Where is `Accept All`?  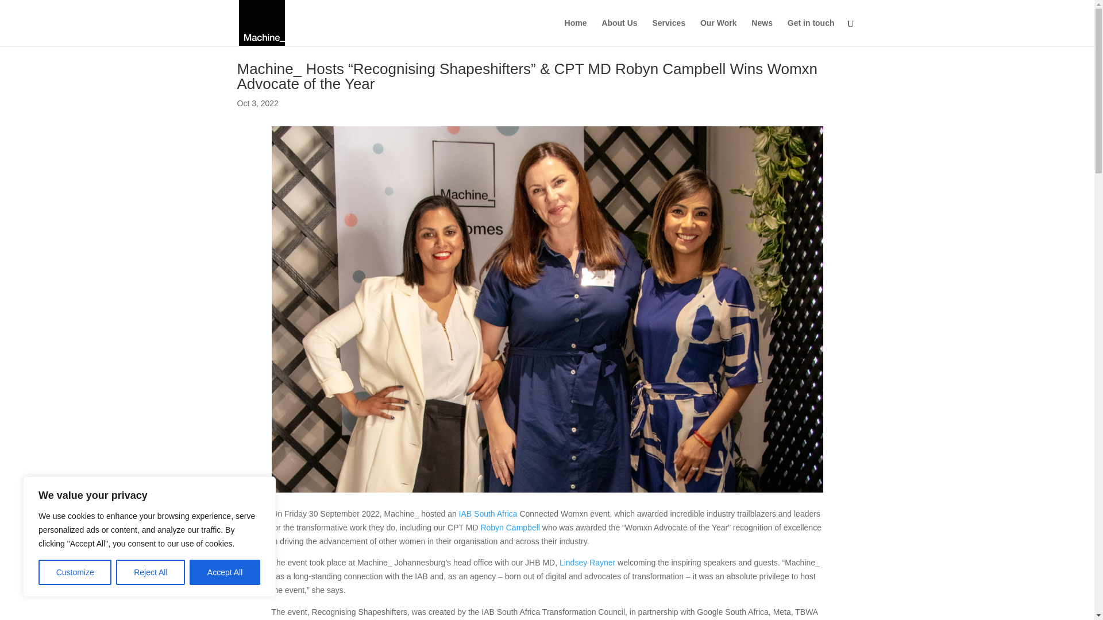 Accept All is located at coordinates (225, 572).